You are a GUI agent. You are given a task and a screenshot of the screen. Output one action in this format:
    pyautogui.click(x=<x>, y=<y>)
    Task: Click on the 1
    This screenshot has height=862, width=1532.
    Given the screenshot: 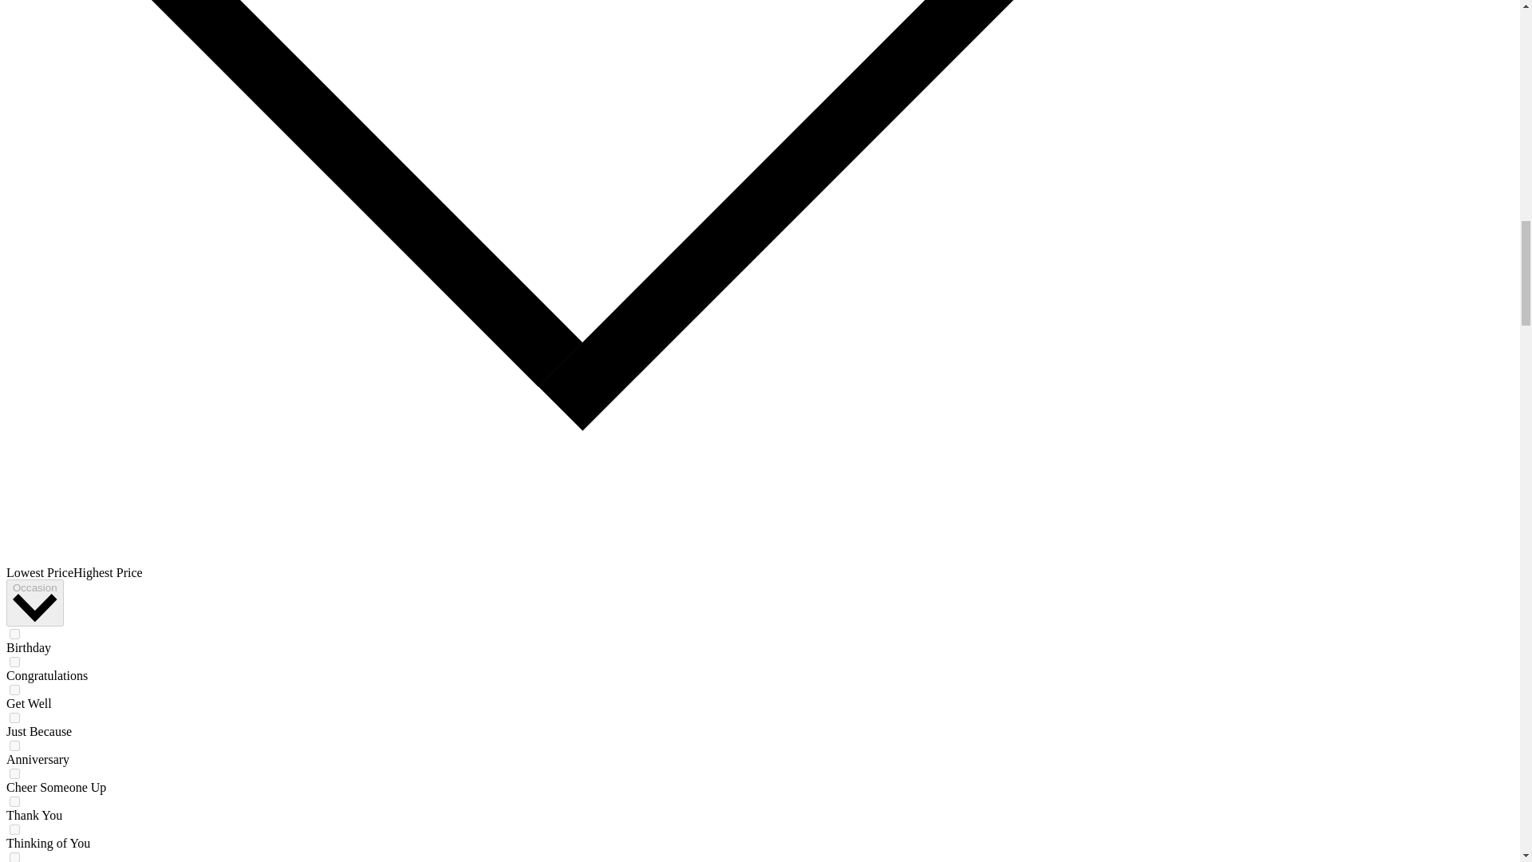 What is the action you would take?
    pyautogui.click(x=14, y=661)
    